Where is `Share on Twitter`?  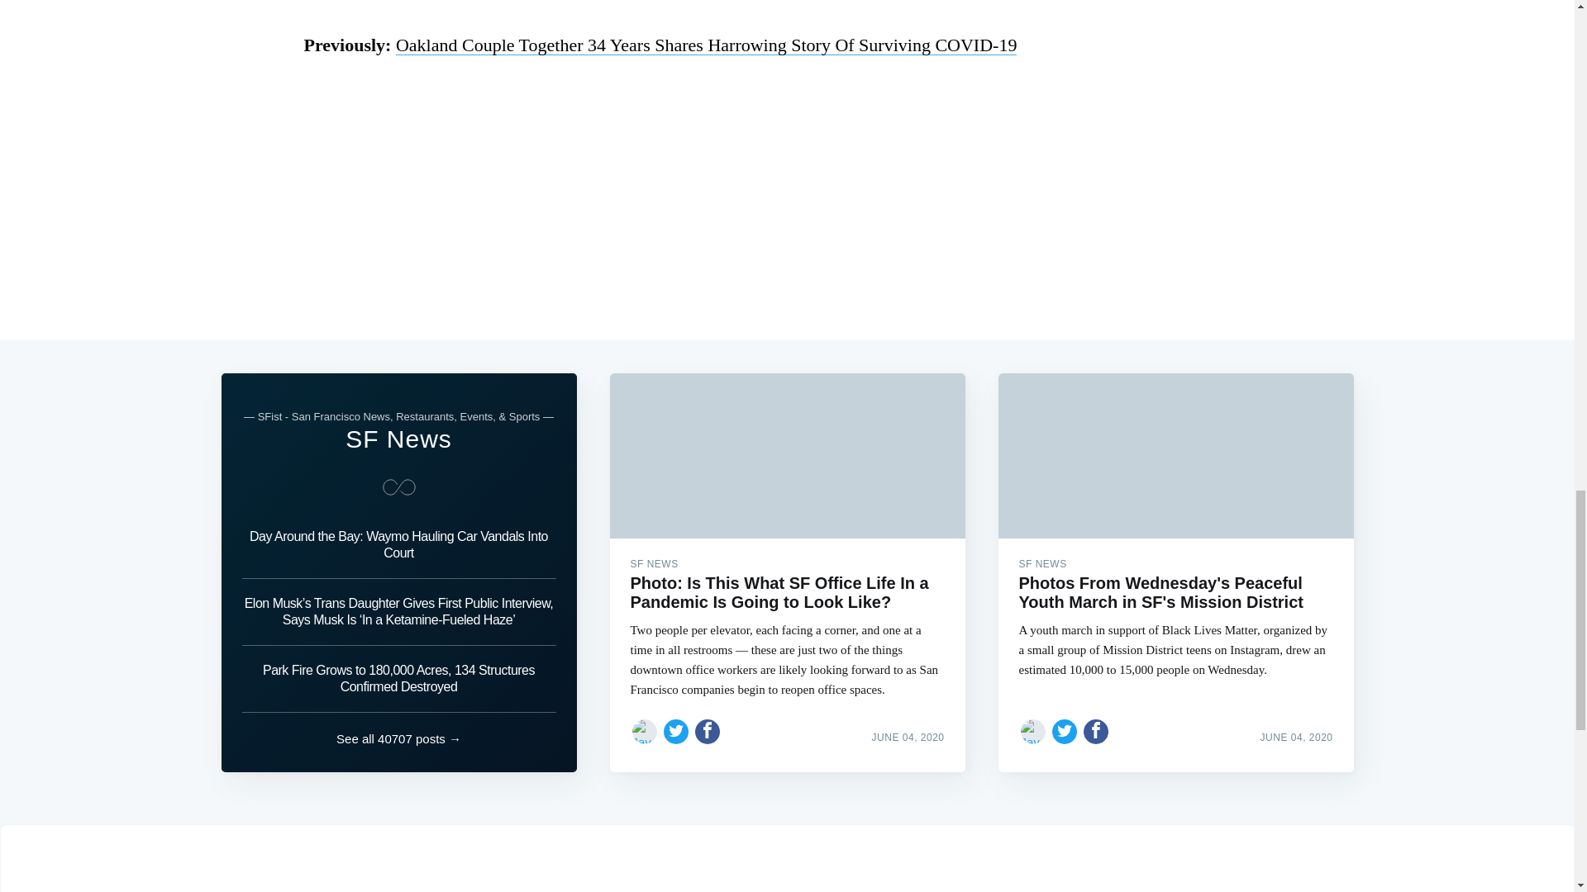
Share on Twitter is located at coordinates (676, 732).